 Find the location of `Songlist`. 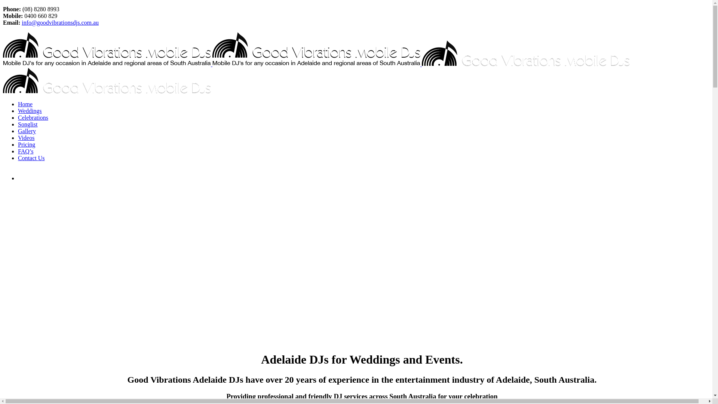

Songlist is located at coordinates (28, 124).